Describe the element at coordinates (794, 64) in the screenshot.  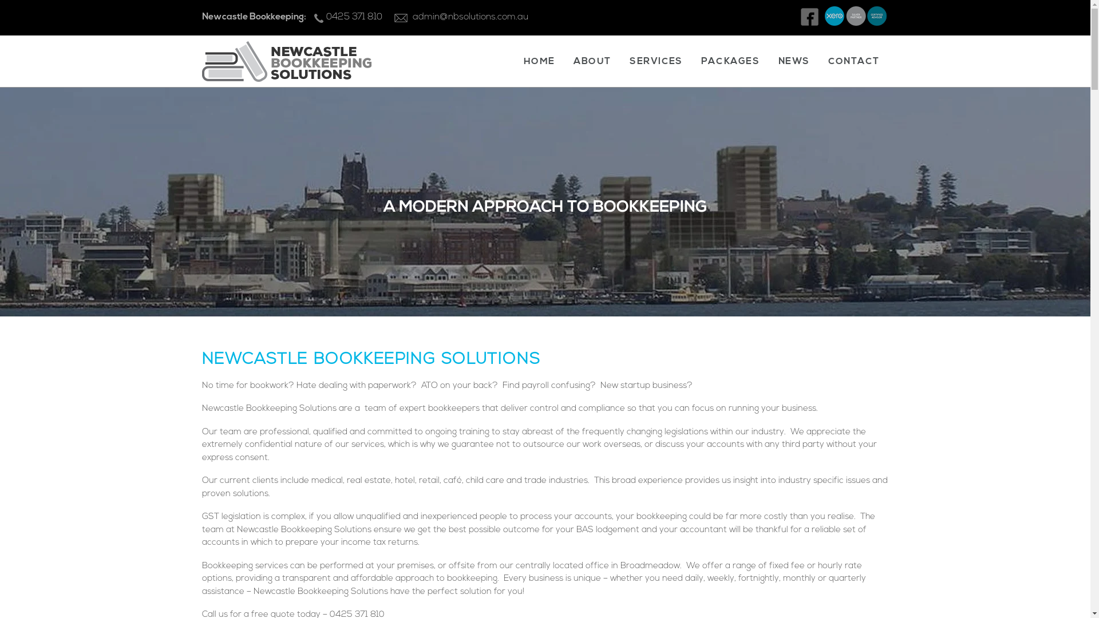
I see `NEWS` at that location.